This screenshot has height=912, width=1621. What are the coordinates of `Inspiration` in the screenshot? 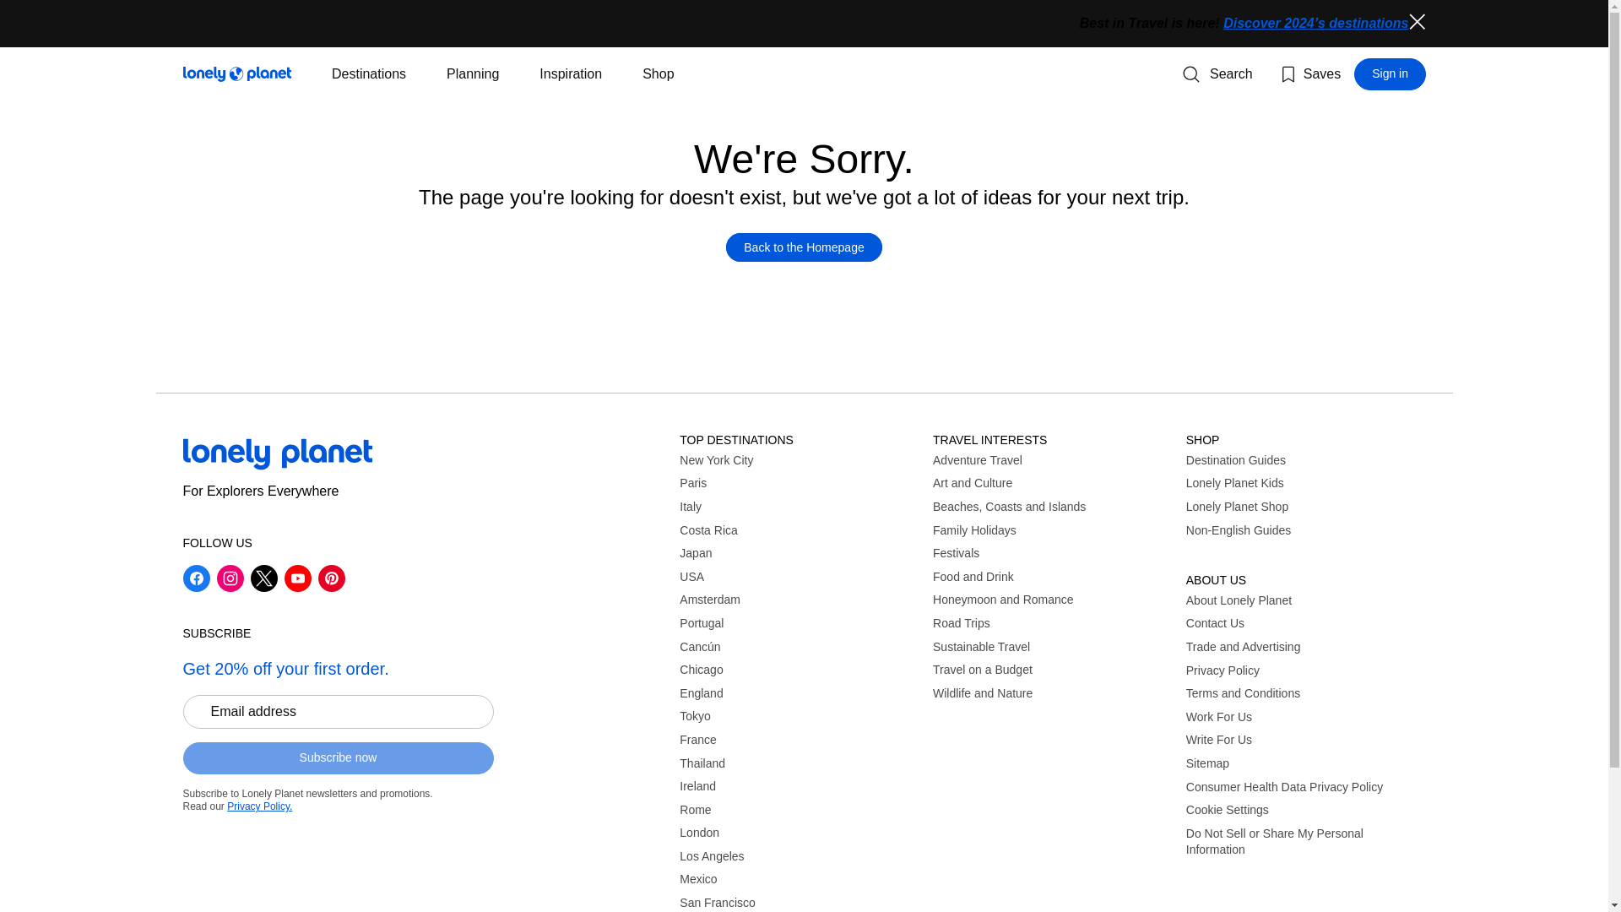 It's located at (571, 74).